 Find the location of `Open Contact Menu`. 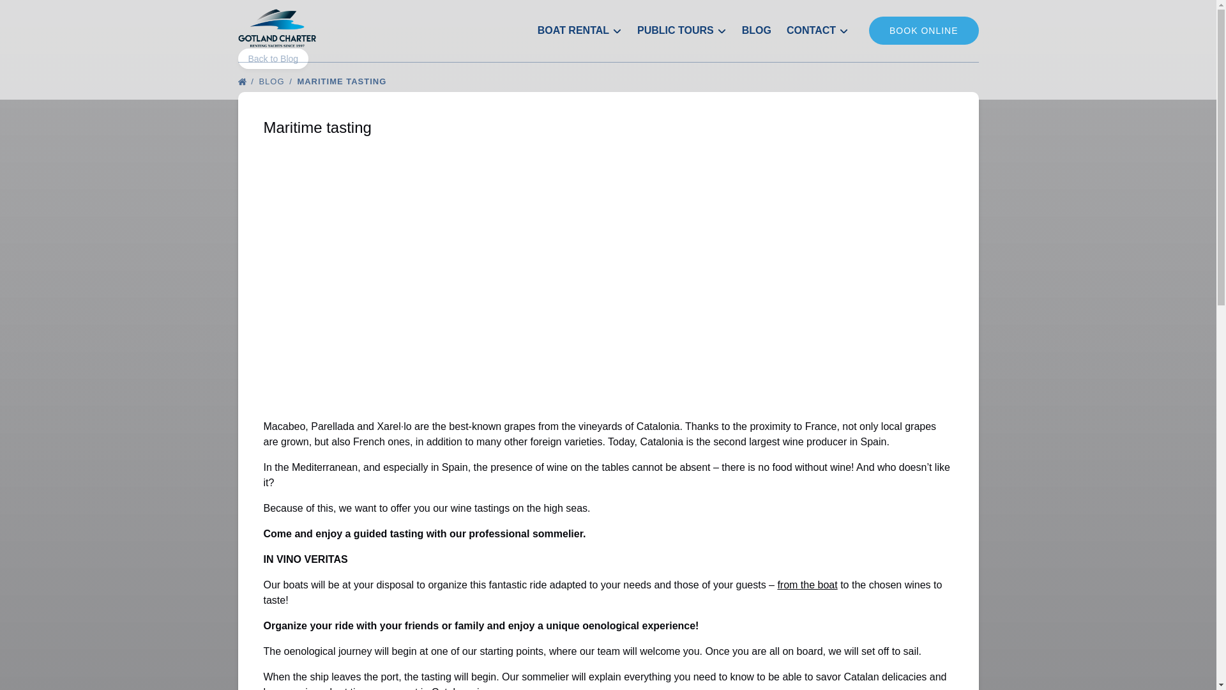

Open Contact Menu is located at coordinates (821, 27).